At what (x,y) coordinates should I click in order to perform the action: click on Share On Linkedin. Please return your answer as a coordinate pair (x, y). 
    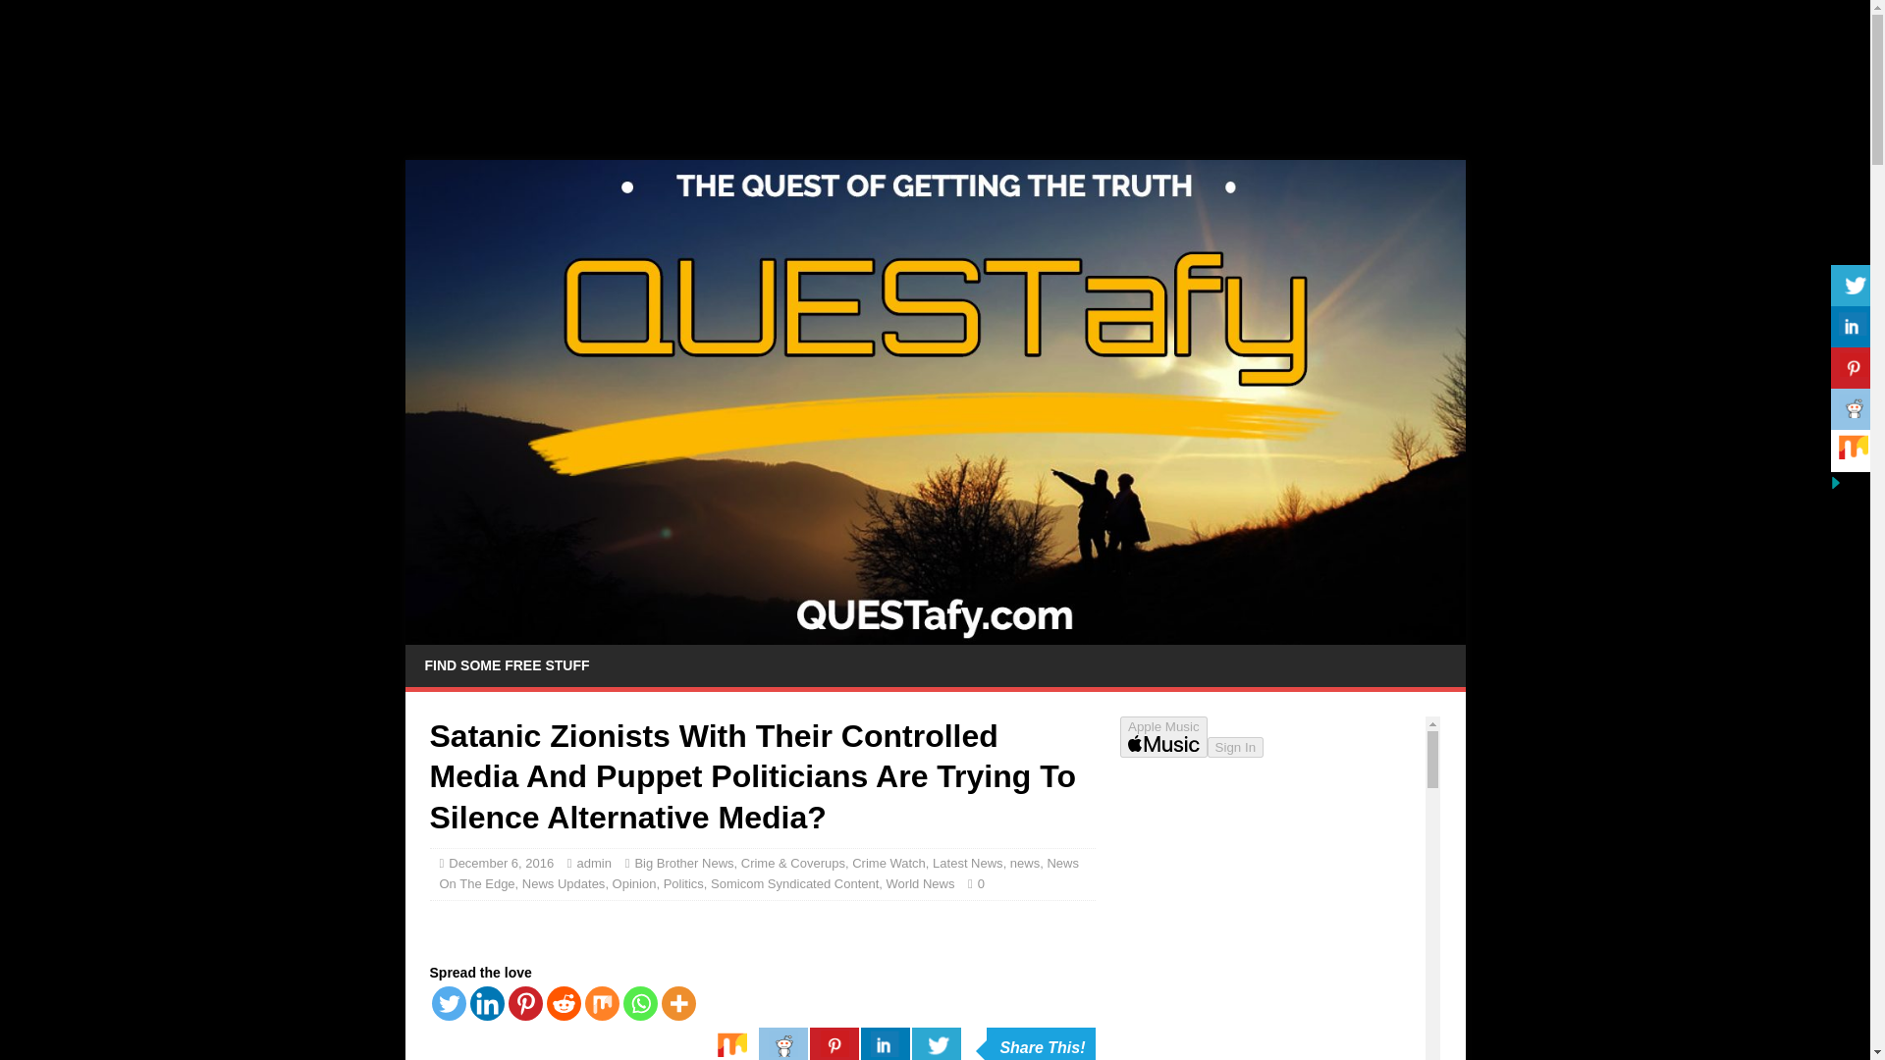
    Looking at the image, I should click on (886, 1043).